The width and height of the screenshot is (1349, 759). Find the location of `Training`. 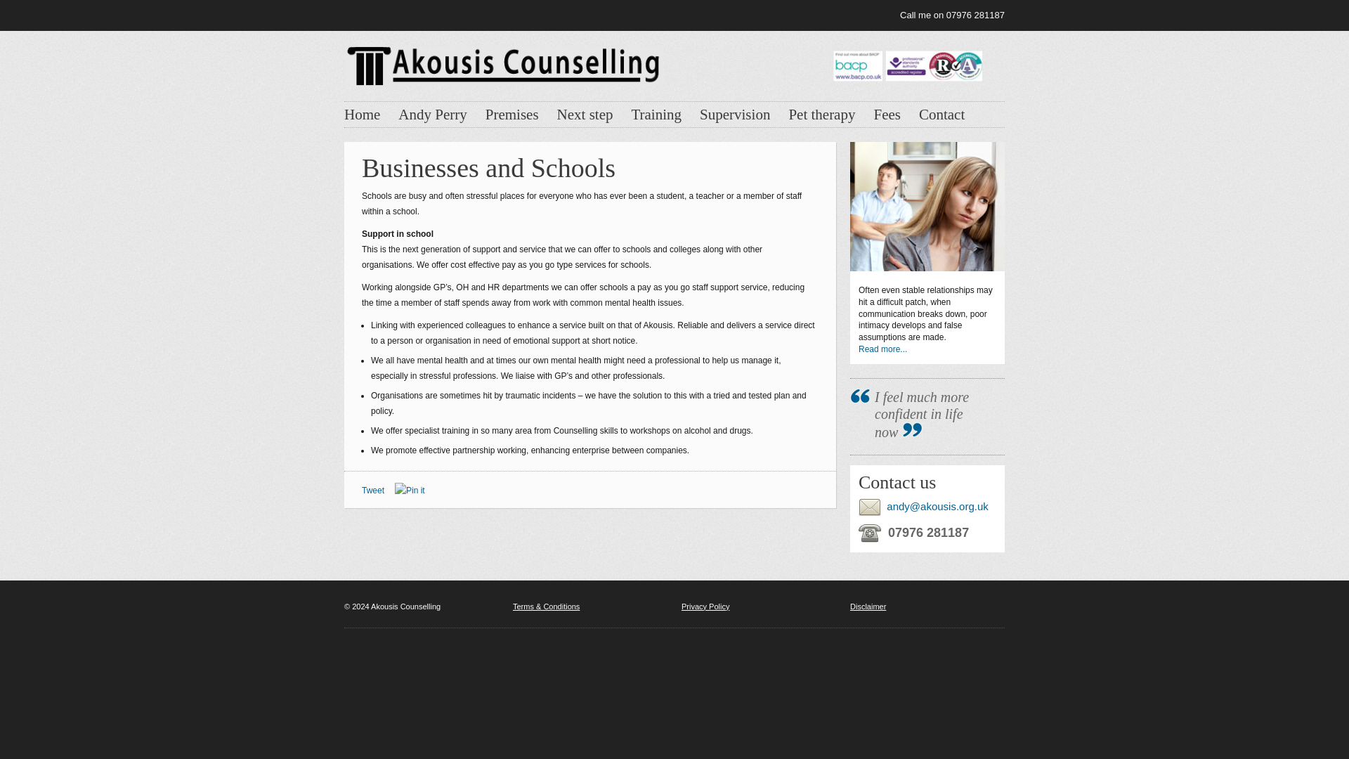

Training is located at coordinates (656, 115).